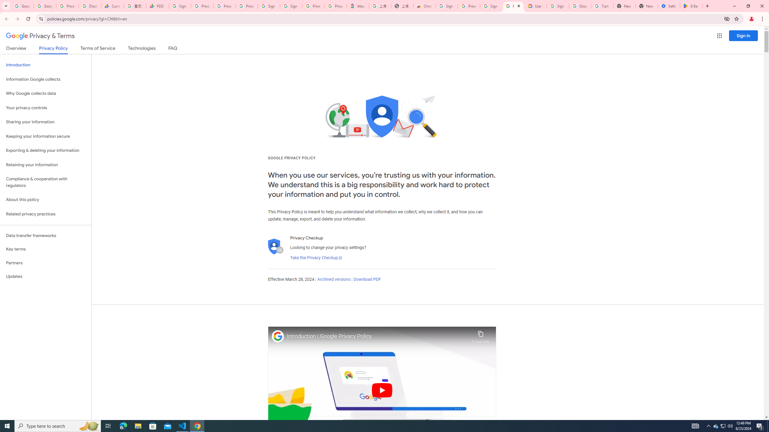 The width and height of the screenshot is (769, 432). Describe the element at coordinates (367, 280) in the screenshot. I see `Download PDF` at that location.